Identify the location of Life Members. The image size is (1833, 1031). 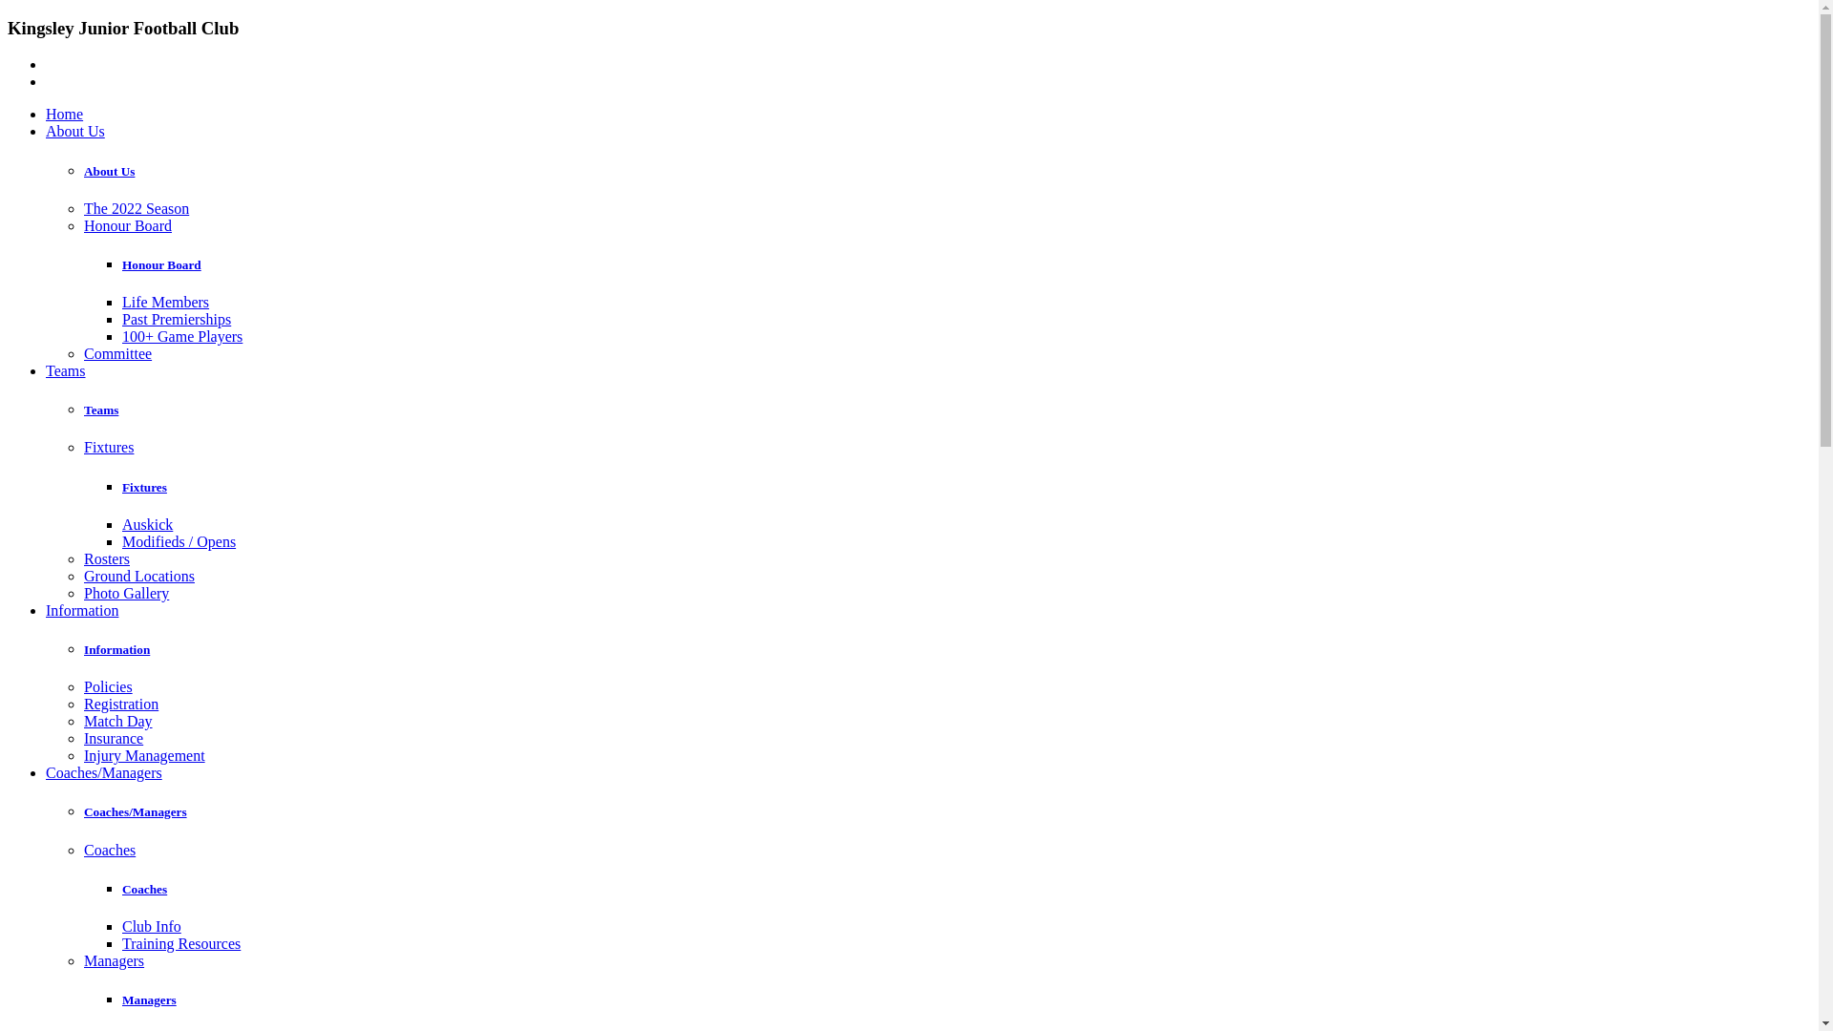
(166, 302).